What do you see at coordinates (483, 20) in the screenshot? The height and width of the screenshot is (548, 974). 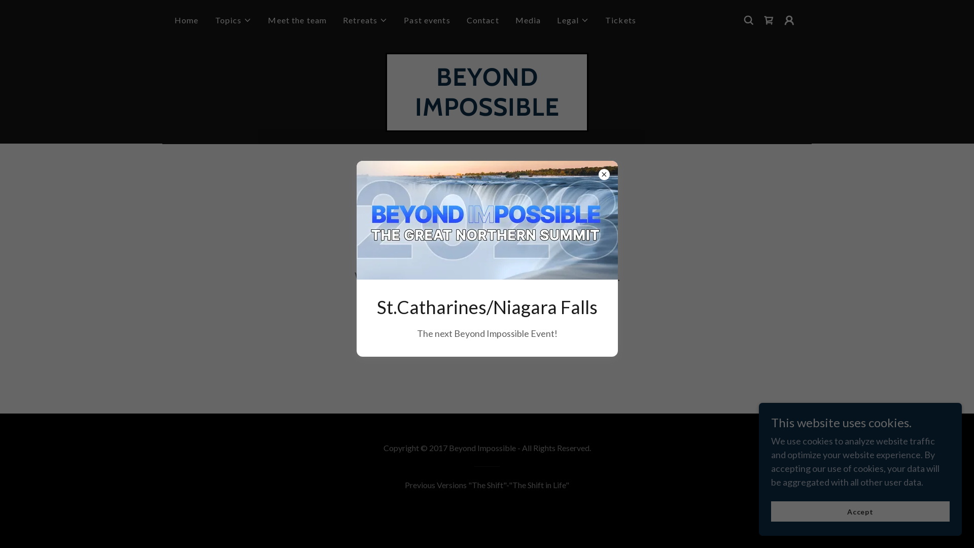 I see `Contact` at bounding box center [483, 20].